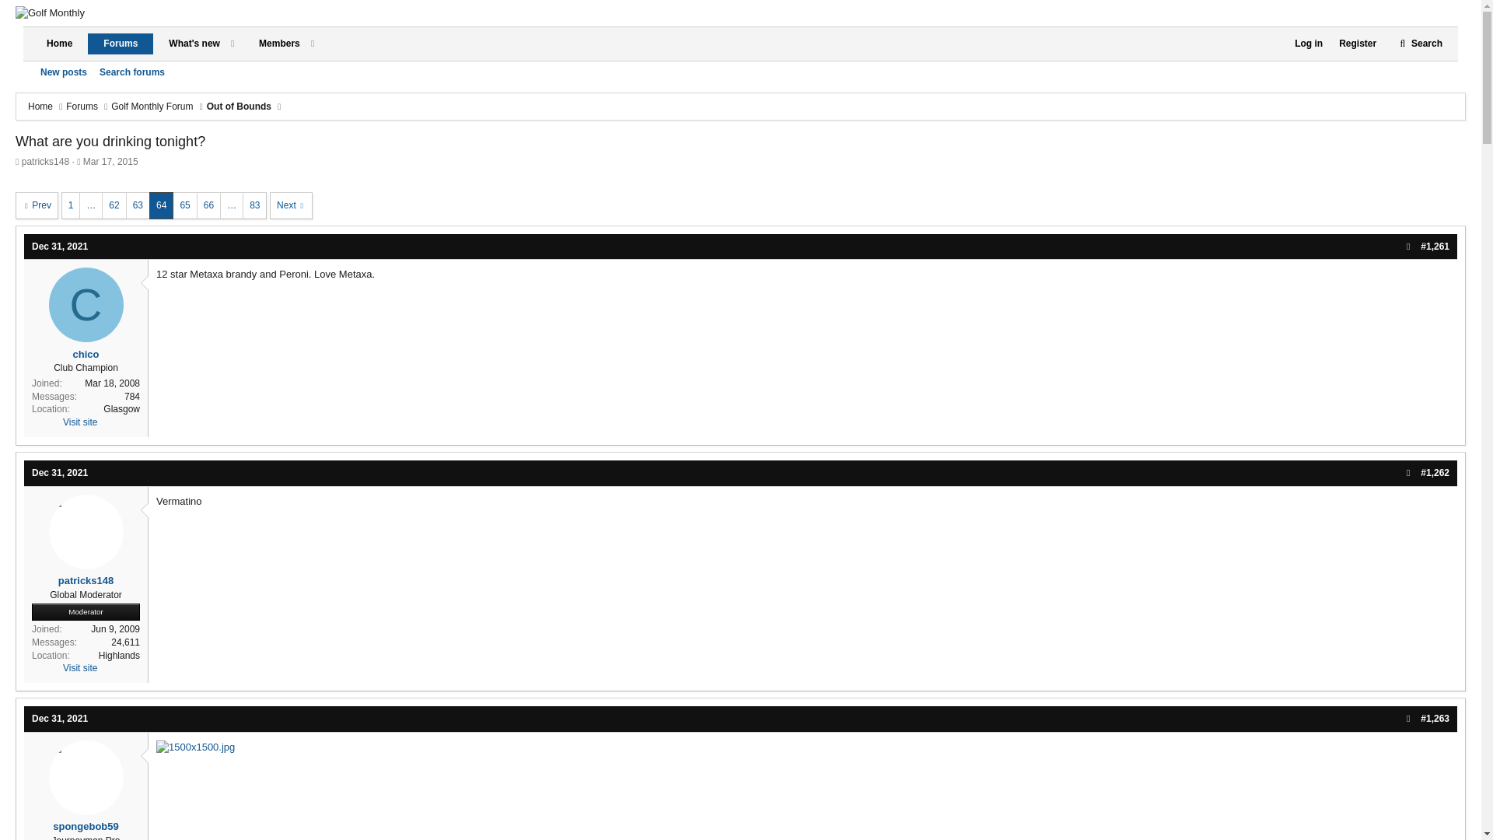 The width and height of the screenshot is (1493, 840). Describe the element at coordinates (59, 472) in the screenshot. I see `Dec 31, 2021 at 7:38 PM` at that location.